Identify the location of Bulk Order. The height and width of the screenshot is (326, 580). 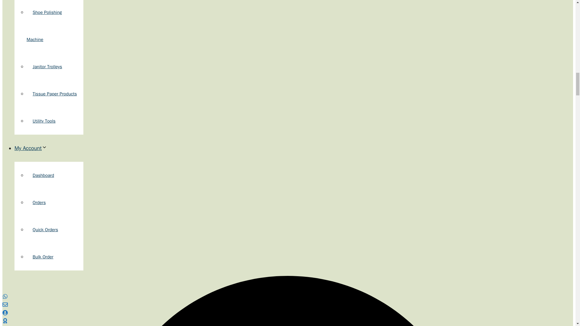
(43, 257).